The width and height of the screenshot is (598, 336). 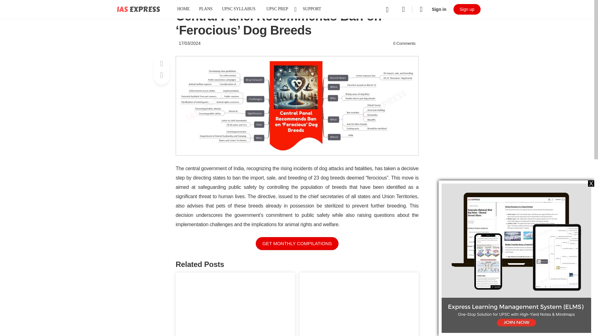 What do you see at coordinates (239, 9) in the screenshot?
I see `UPSC SYLLABUS` at bounding box center [239, 9].